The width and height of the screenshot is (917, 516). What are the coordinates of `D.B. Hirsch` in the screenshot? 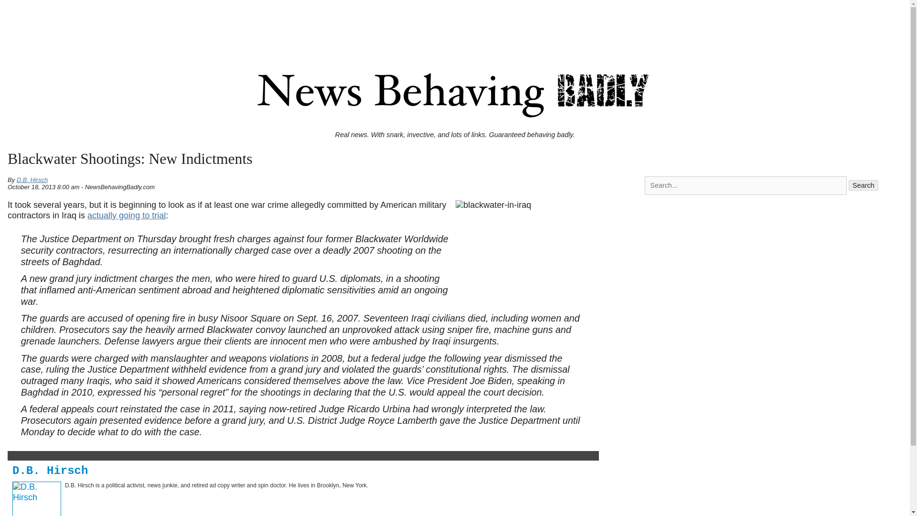 It's located at (50, 471).